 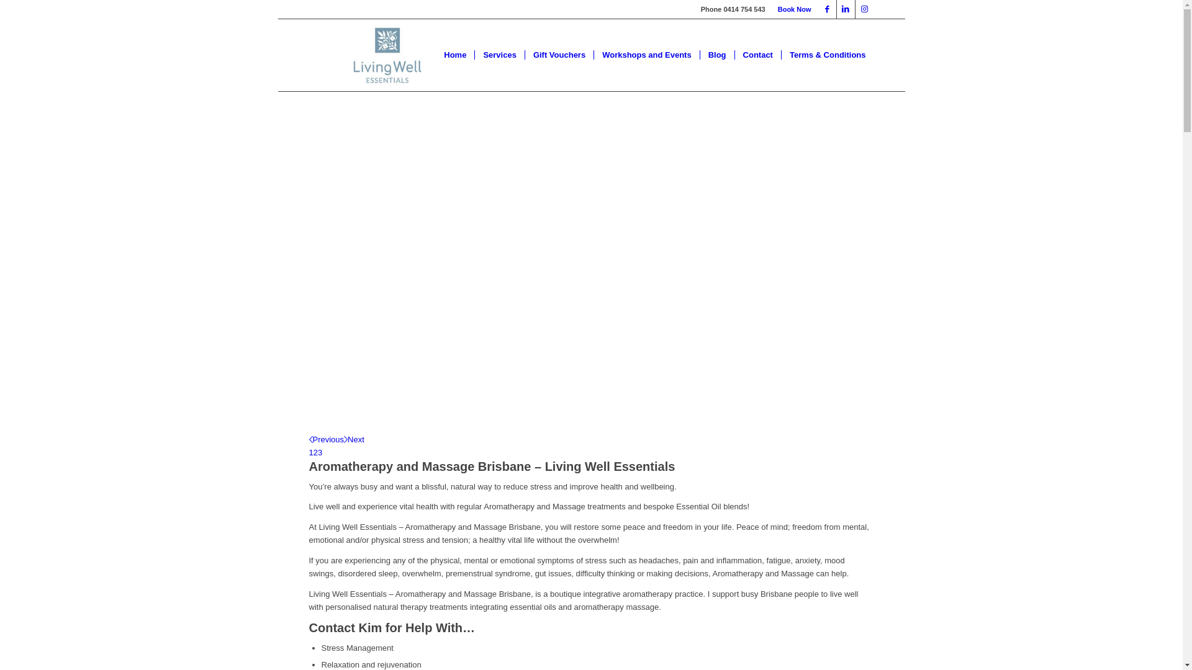 What do you see at coordinates (846, 9) in the screenshot?
I see `LinkedIn` at bounding box center [846, 9].